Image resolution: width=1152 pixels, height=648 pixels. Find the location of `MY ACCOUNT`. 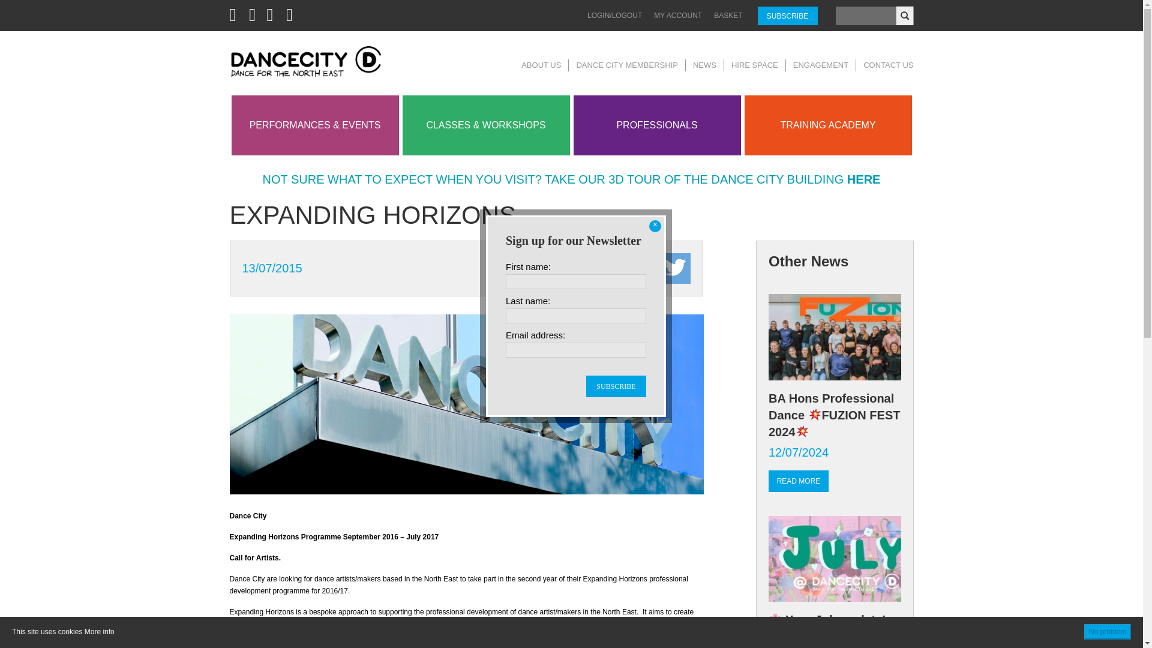

MY ACCOUNT is located at coordinates (678, 16).